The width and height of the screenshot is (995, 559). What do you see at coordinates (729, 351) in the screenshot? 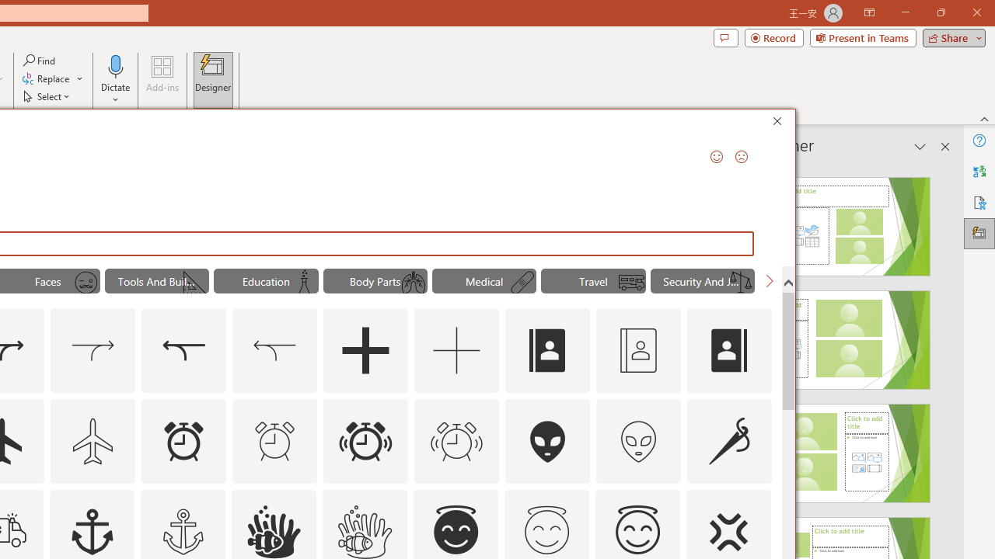
I see `AutomationID: Icons_AddressBook_RTL` at bounding box center [729, 351].